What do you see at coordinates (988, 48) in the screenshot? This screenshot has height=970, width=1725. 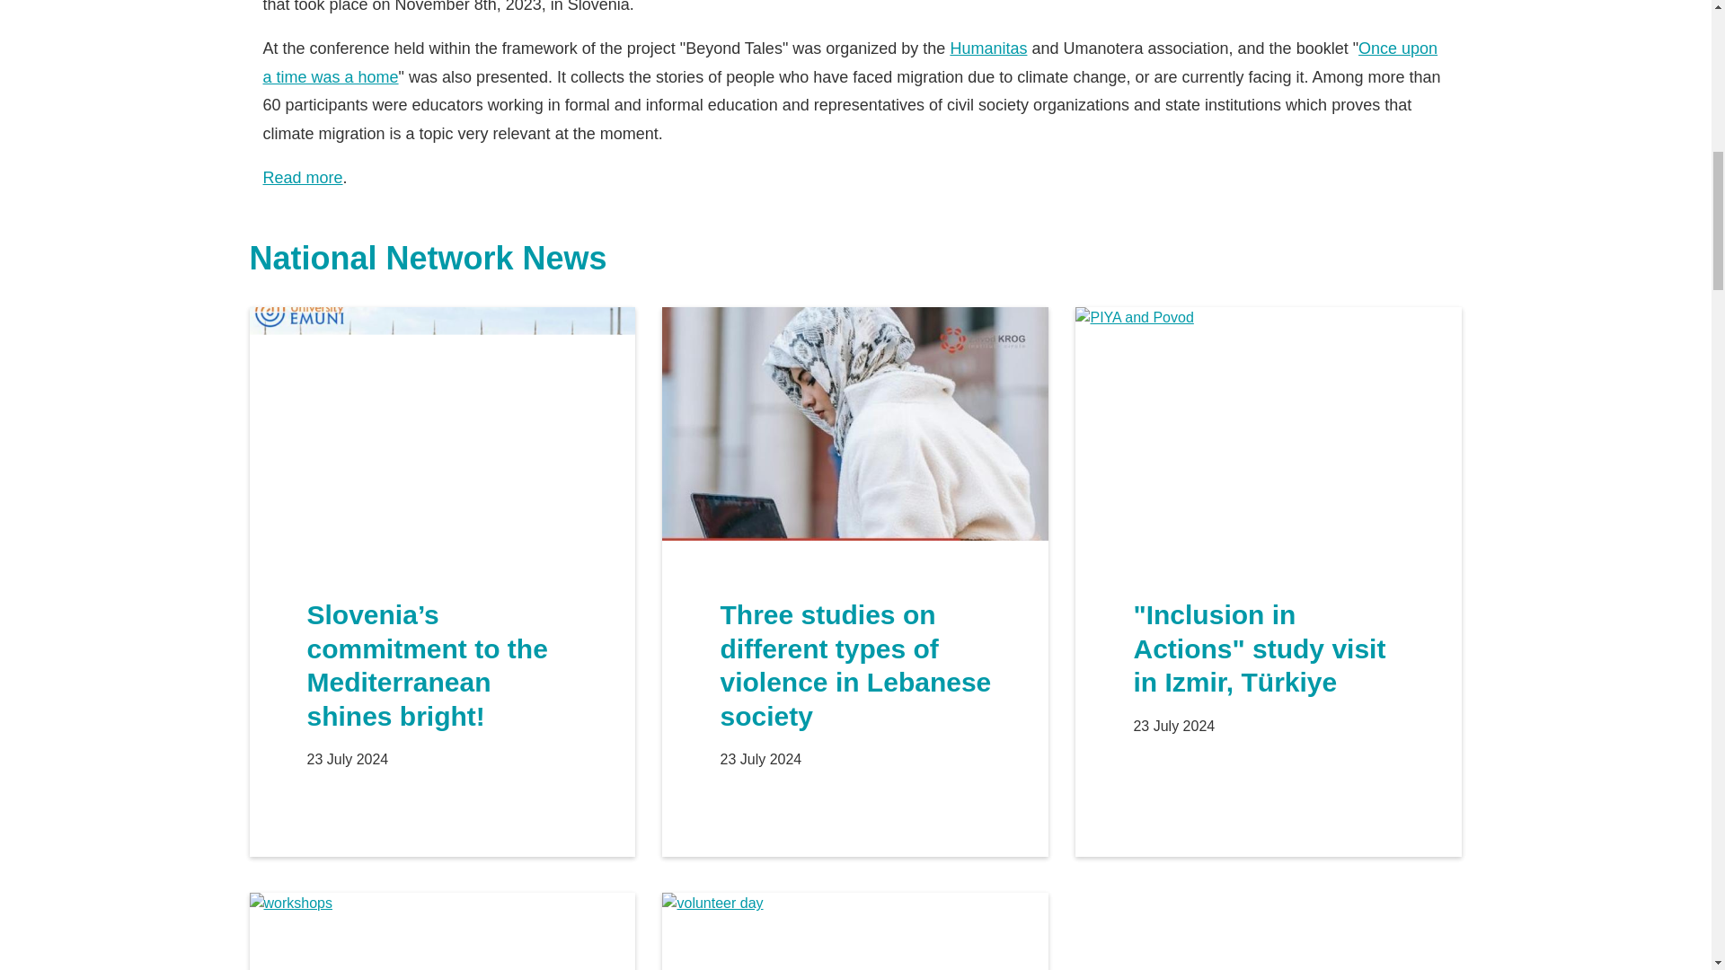 I see `Beyond tales` at bounding box center [988, 48].